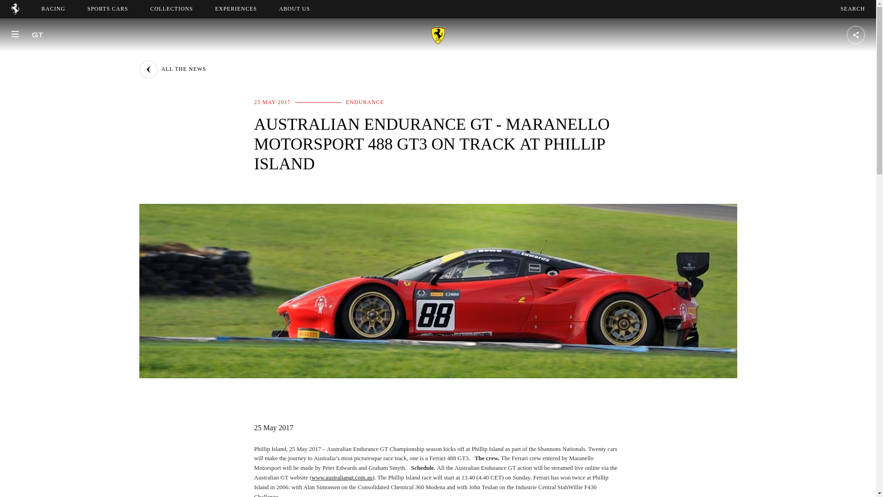 Image resolution: width=883 pixels, height=497 pixels. What do you see at coordinates (342, 478) in the screenshot?
I see `www.australiangt.com.au` at bounding box center [342, 478].